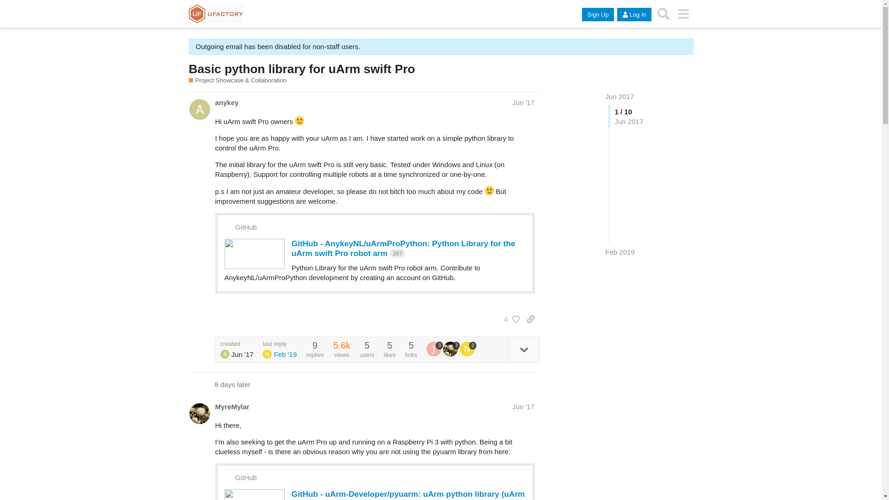 This screenshot has height=500, width=889. I want to click on Feb 2019, so click(620, 252).